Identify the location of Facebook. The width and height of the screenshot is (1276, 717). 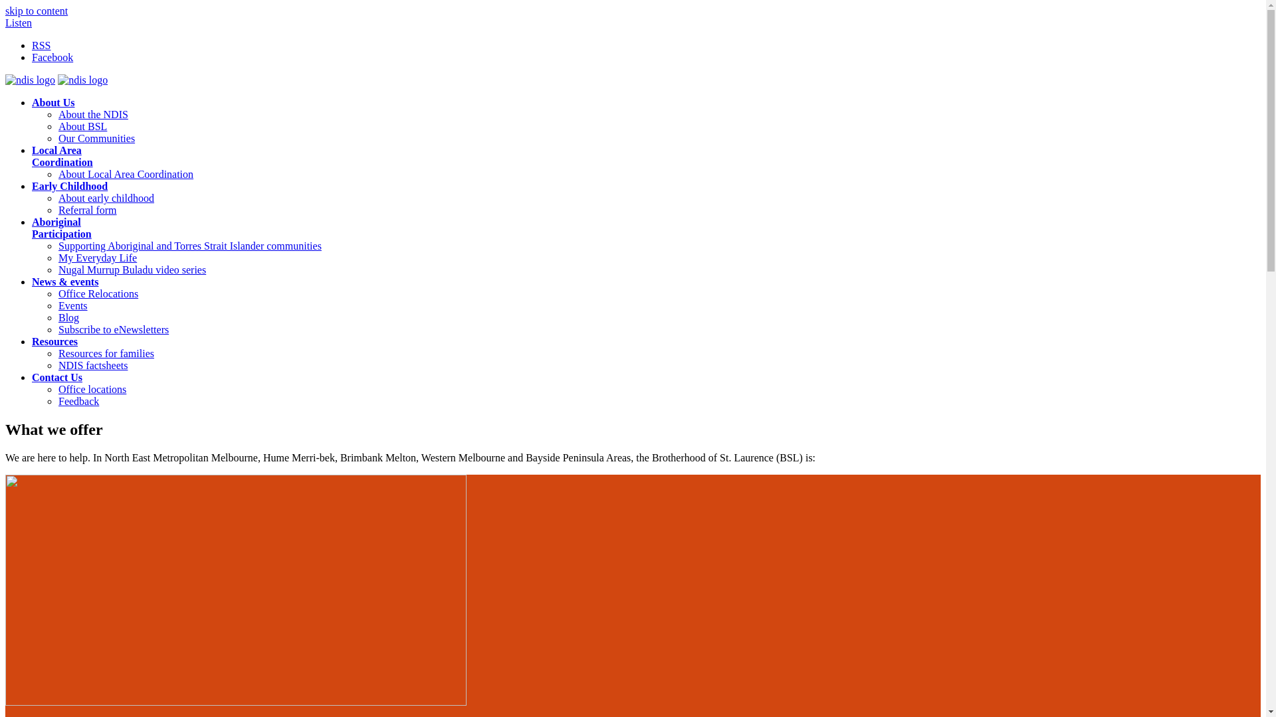
(53, 57).